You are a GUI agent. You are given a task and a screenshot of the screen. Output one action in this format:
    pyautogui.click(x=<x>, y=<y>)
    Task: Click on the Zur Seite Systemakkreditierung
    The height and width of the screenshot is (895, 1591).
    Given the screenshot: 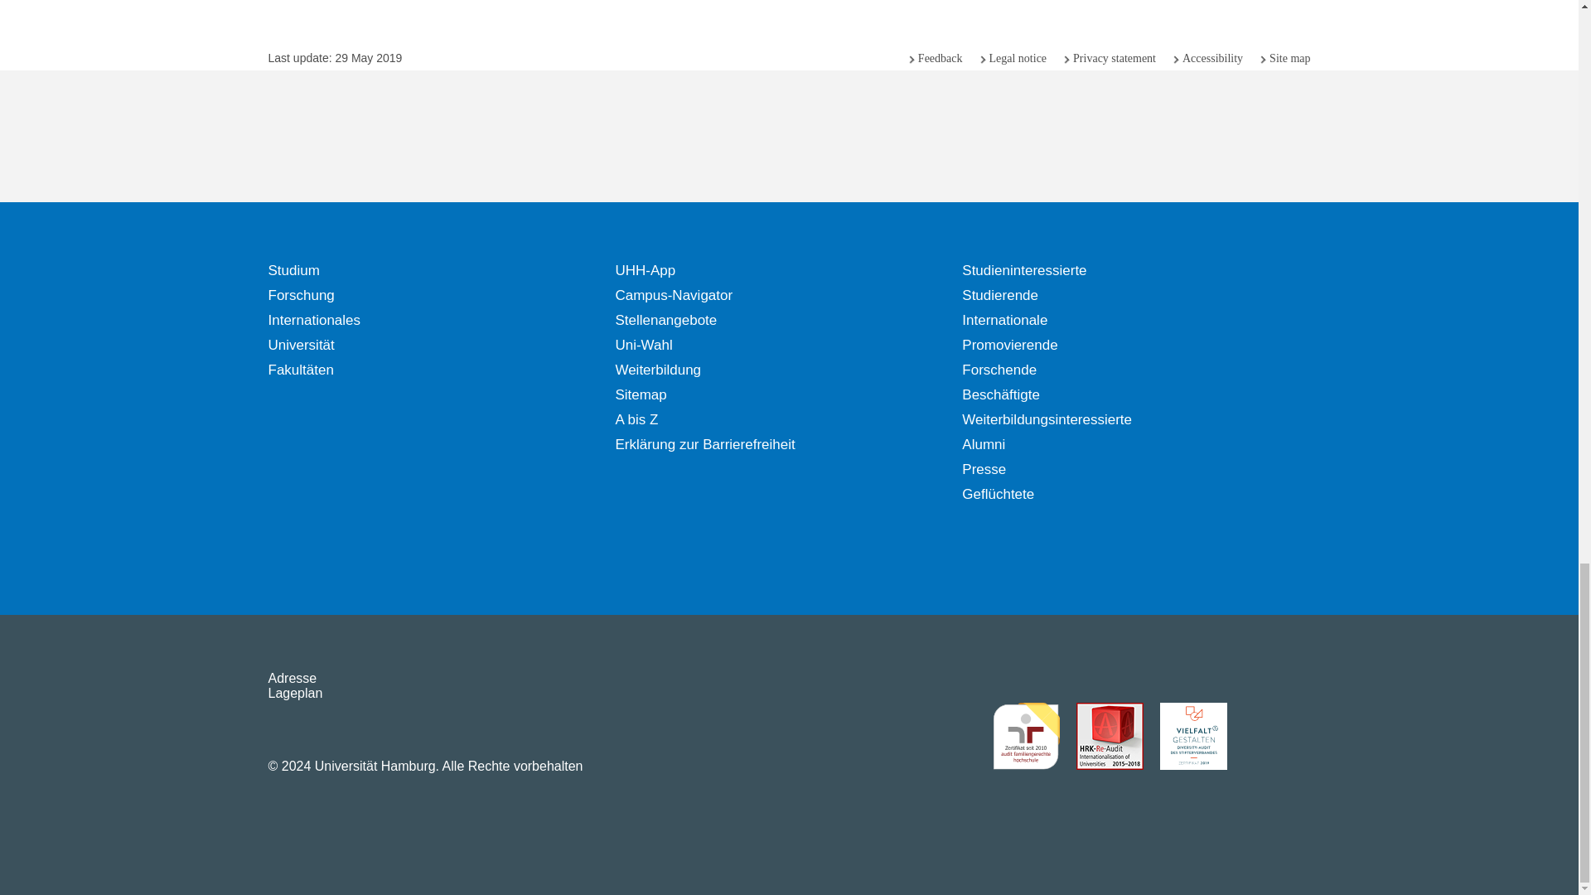 What is the action you would take?
    pyautogui.click(x=1276, y=736)
    